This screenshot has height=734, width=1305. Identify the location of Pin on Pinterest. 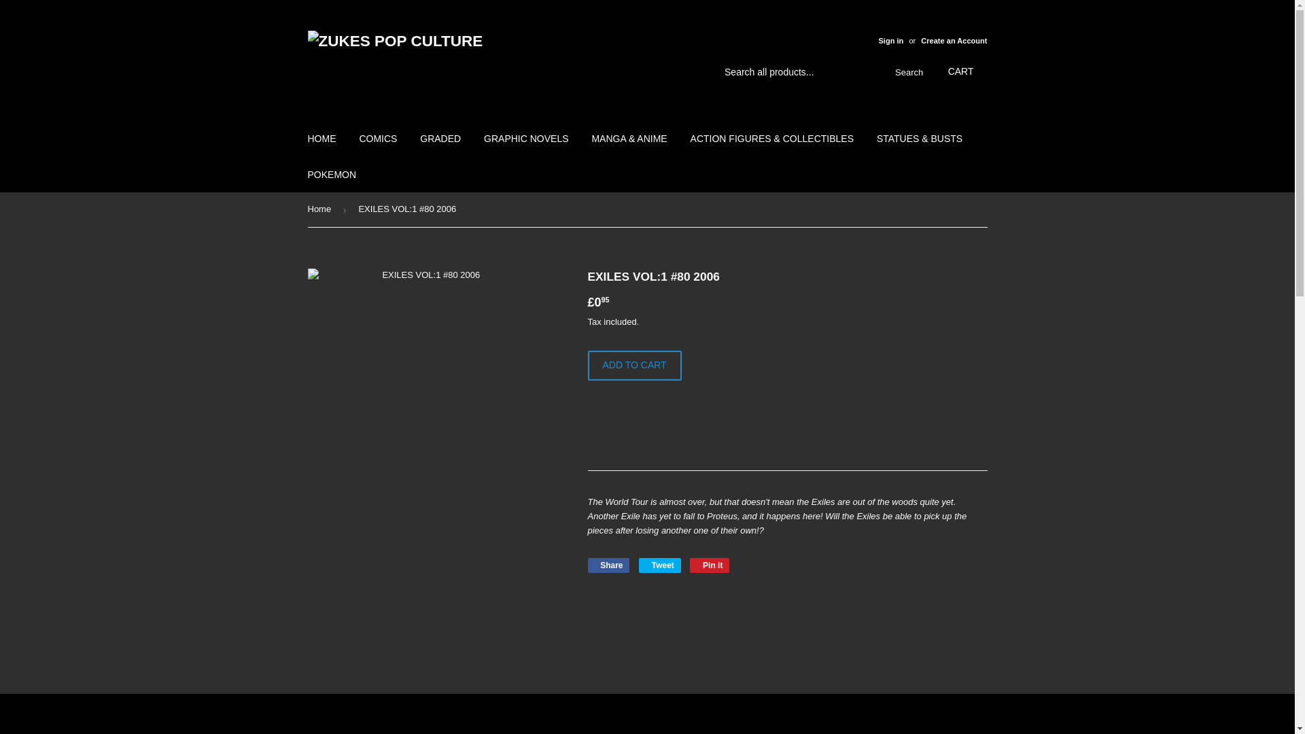
(710, 565).